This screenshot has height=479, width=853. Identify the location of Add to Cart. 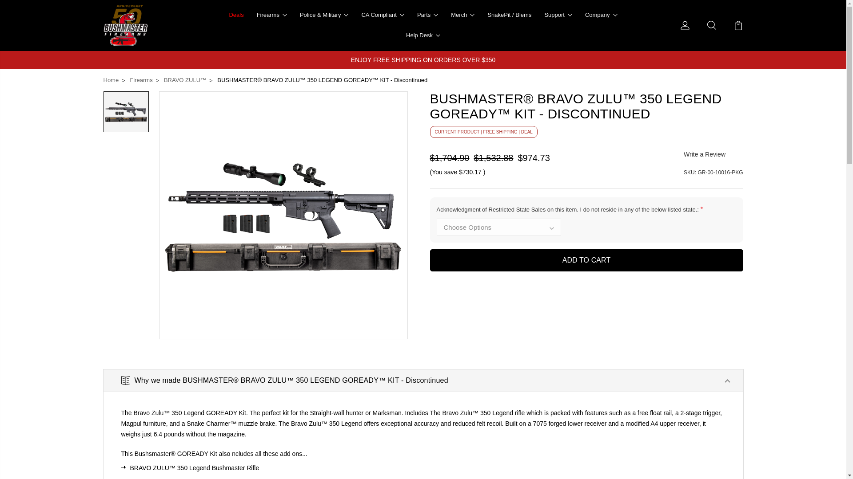
(586, 260).